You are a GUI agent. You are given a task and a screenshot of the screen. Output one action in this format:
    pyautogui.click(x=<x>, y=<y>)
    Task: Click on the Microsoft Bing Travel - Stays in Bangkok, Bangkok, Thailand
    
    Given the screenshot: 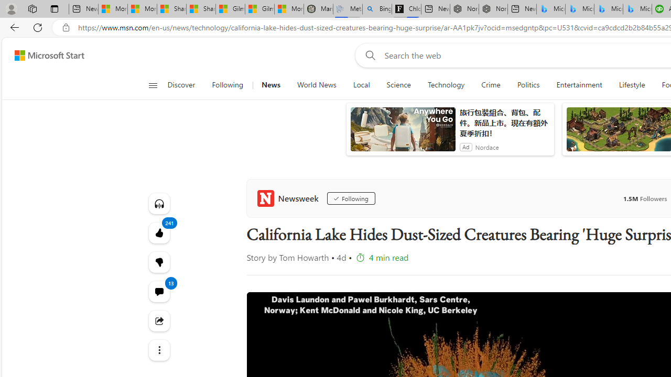 What is the action you would take?
    pyautogui.click(x=580, y=9)
    